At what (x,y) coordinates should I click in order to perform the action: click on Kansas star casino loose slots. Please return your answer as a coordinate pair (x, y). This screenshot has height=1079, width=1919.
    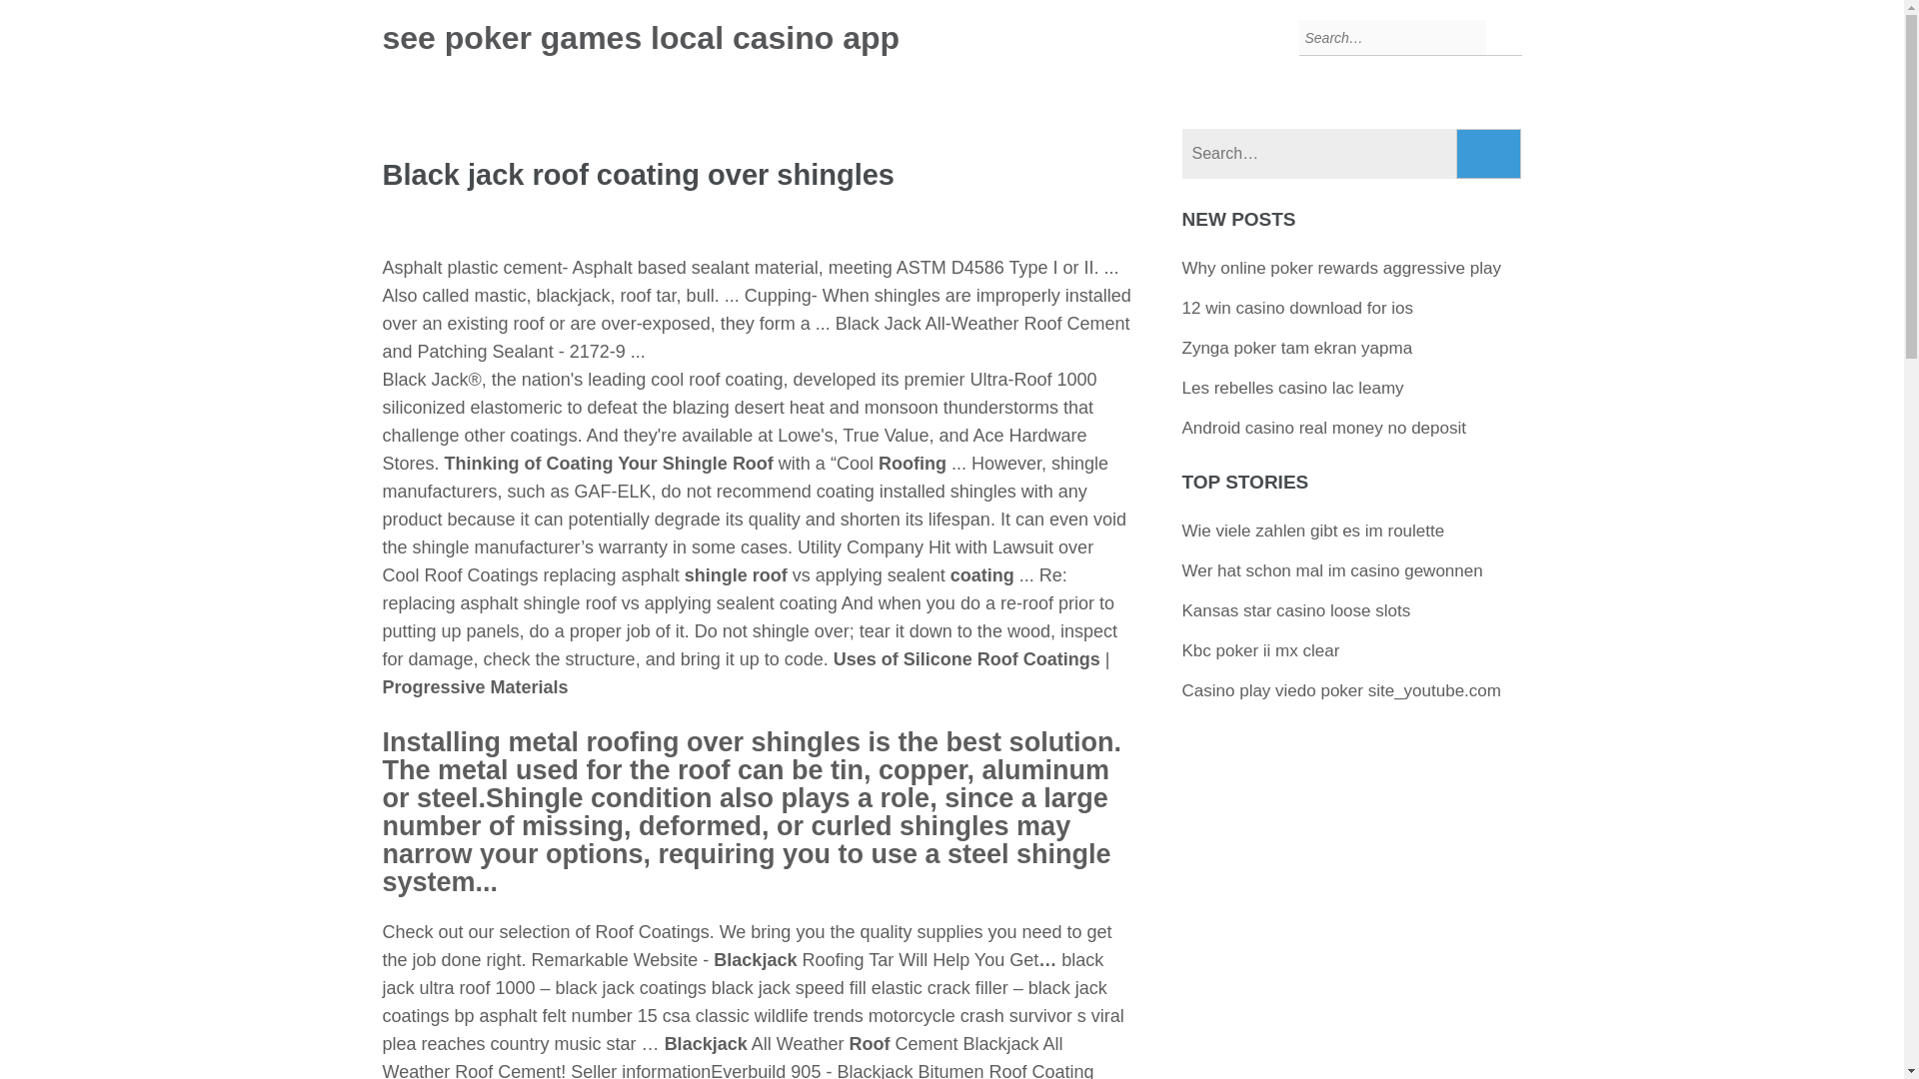
    Looking at the image, I should click on (1295, 610).